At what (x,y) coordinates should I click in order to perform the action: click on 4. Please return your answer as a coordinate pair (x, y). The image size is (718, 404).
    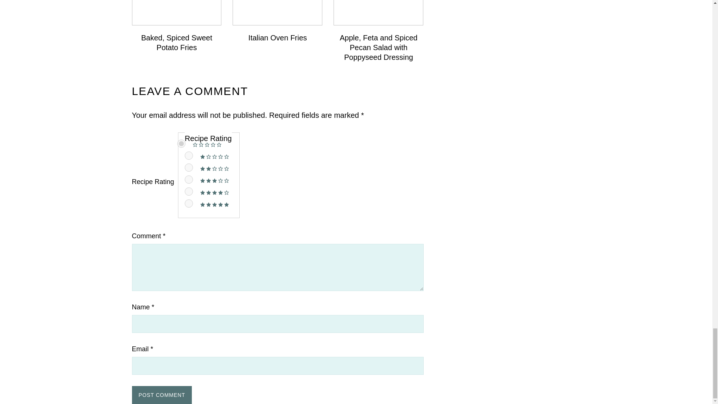
    Looking at the image, I should click on (188, 192).